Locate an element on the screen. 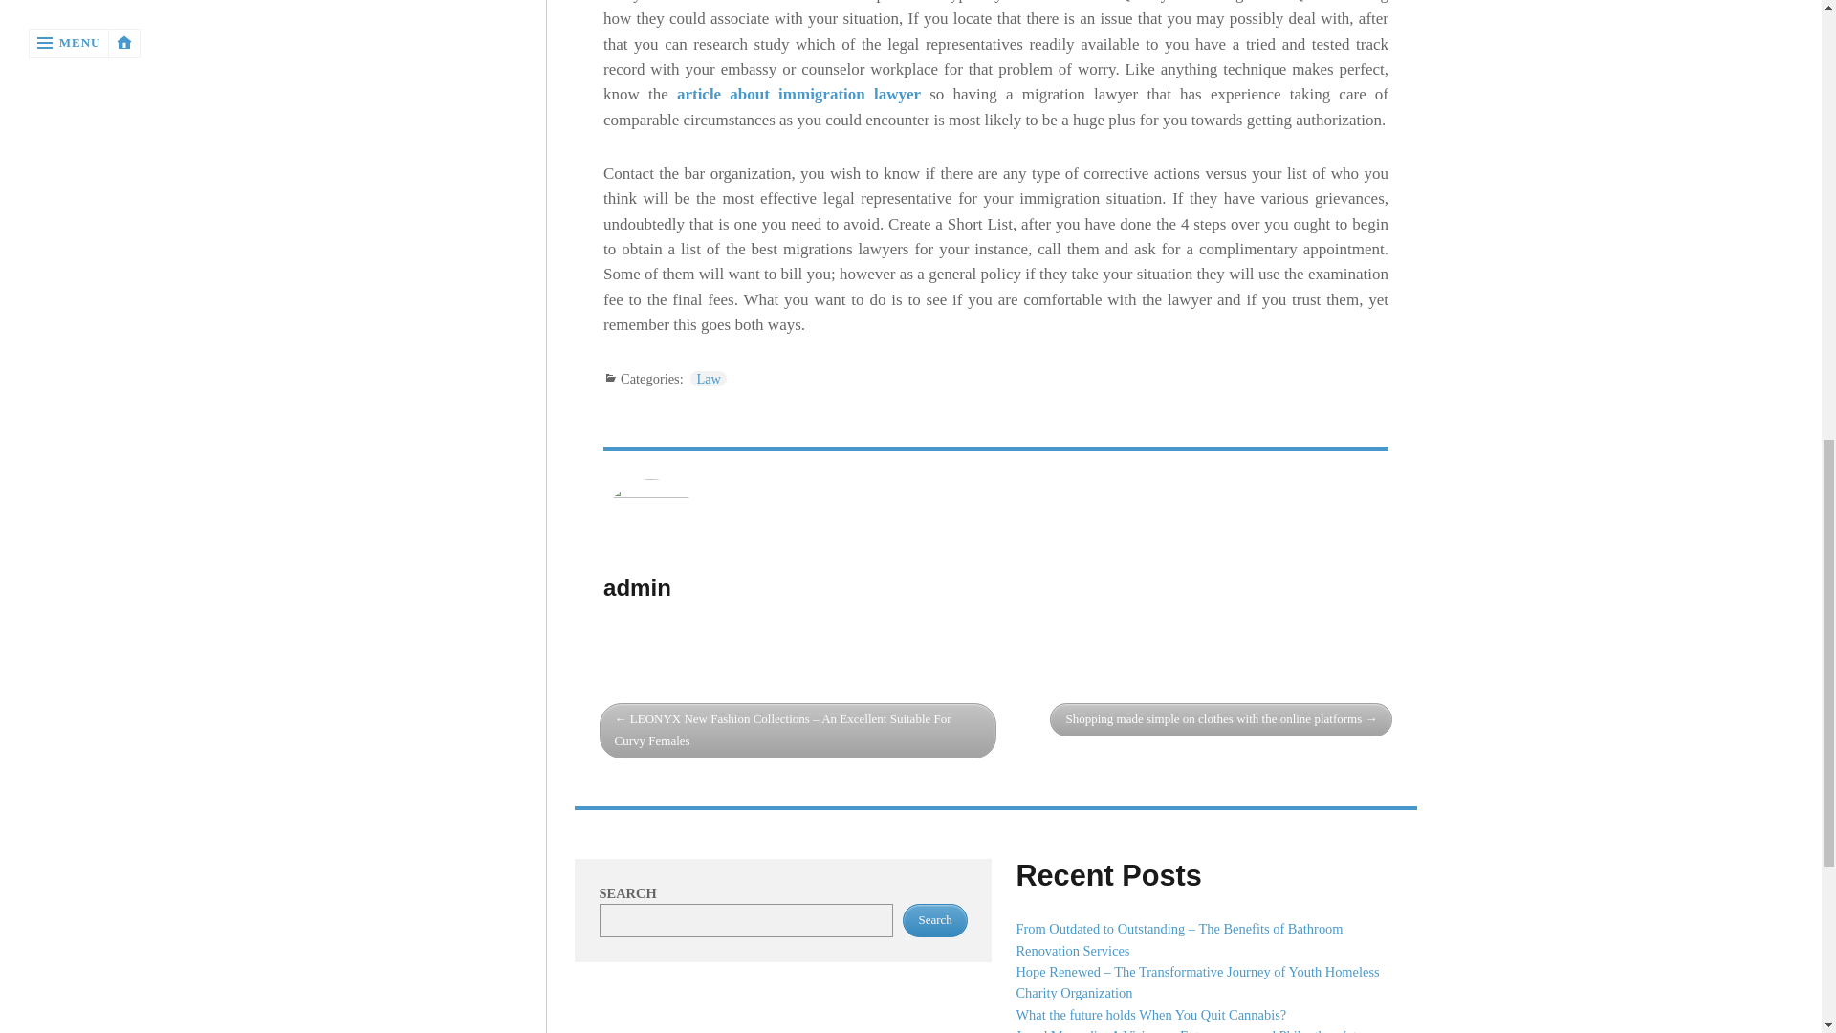  What the future holds When You Quit Cannabis? is located at coordinates (1150, 1015).